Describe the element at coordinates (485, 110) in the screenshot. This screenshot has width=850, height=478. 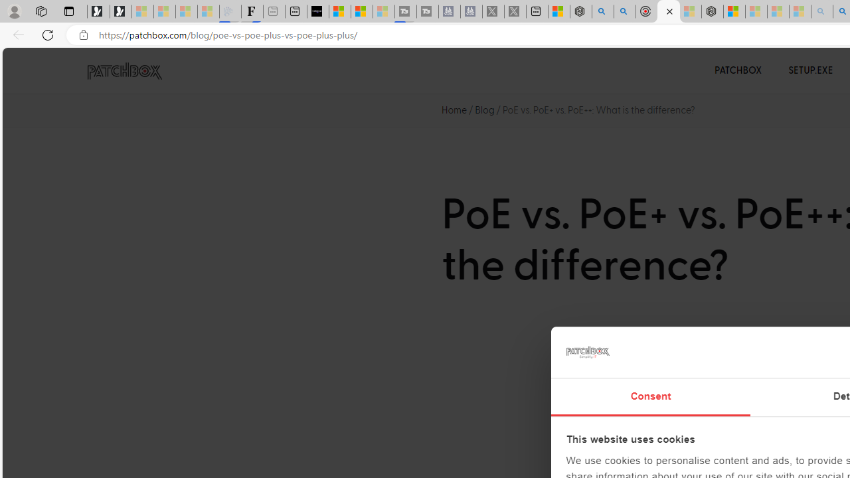
I see `Blog` at that location.